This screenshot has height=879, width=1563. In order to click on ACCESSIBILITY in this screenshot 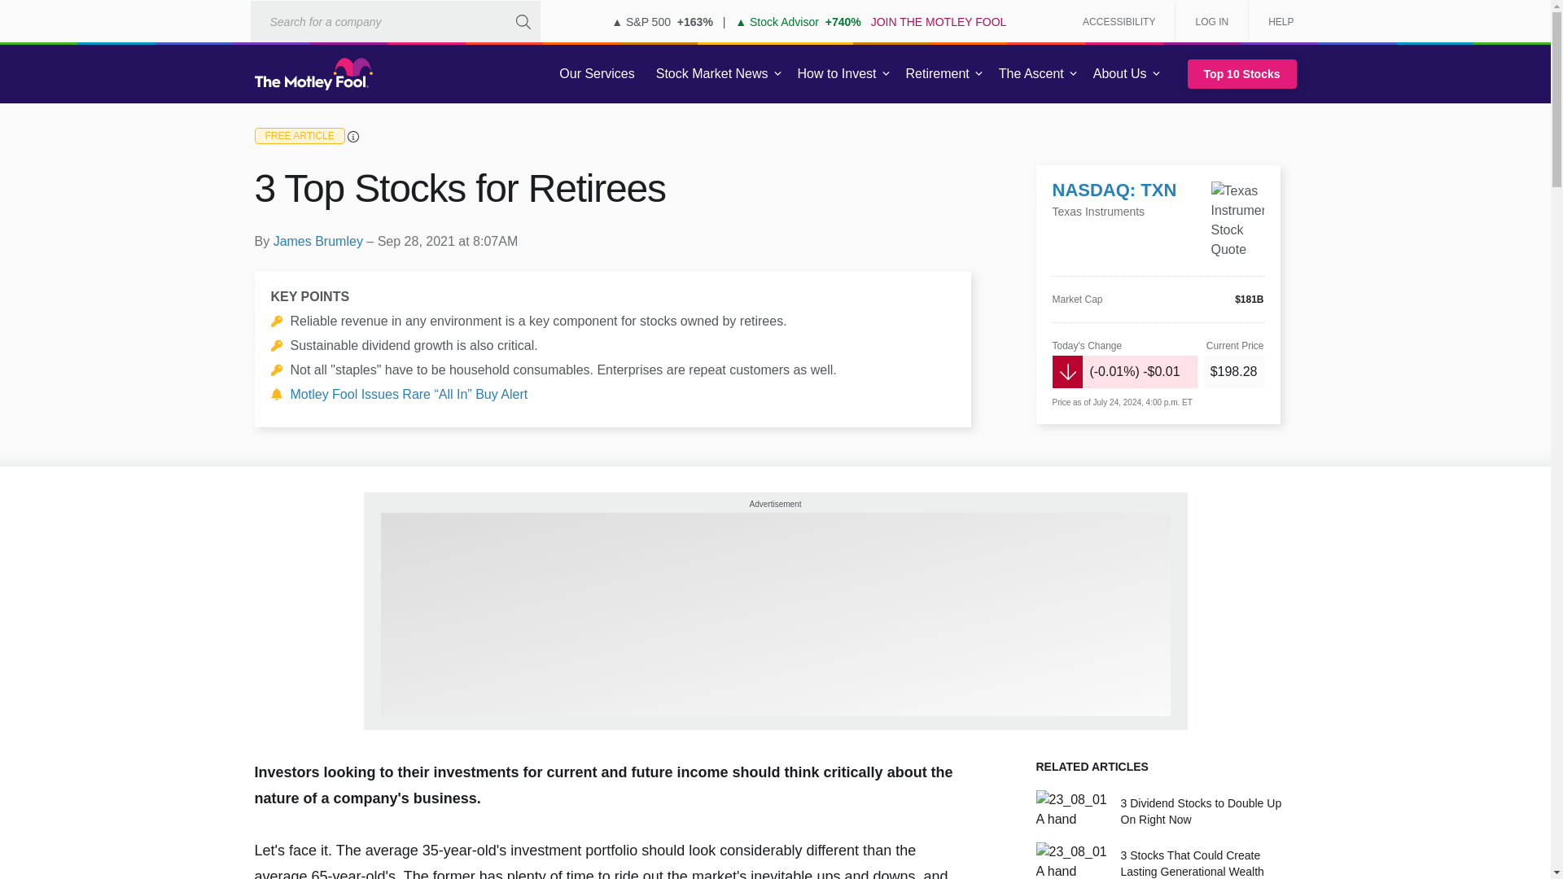, I will do `click(1119, 21)`.